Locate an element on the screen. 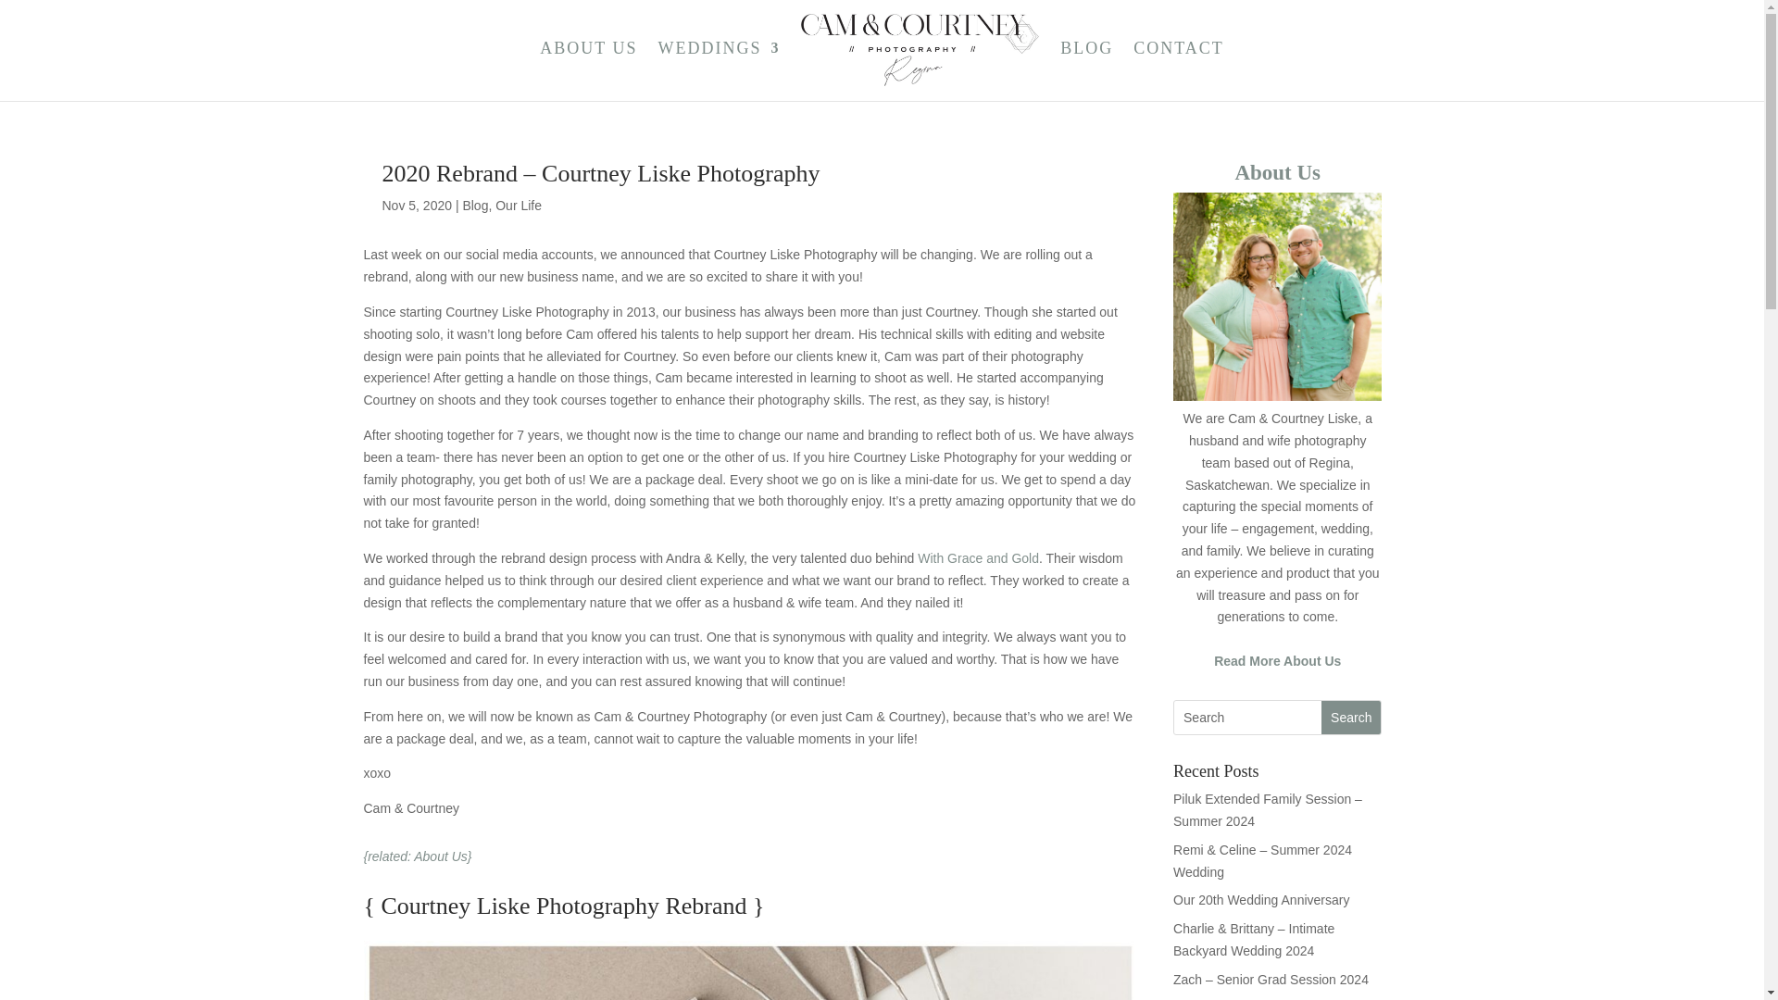 This screenshot has width=1778, height=1000. CONTACT is located at coordinates (1179, 67).